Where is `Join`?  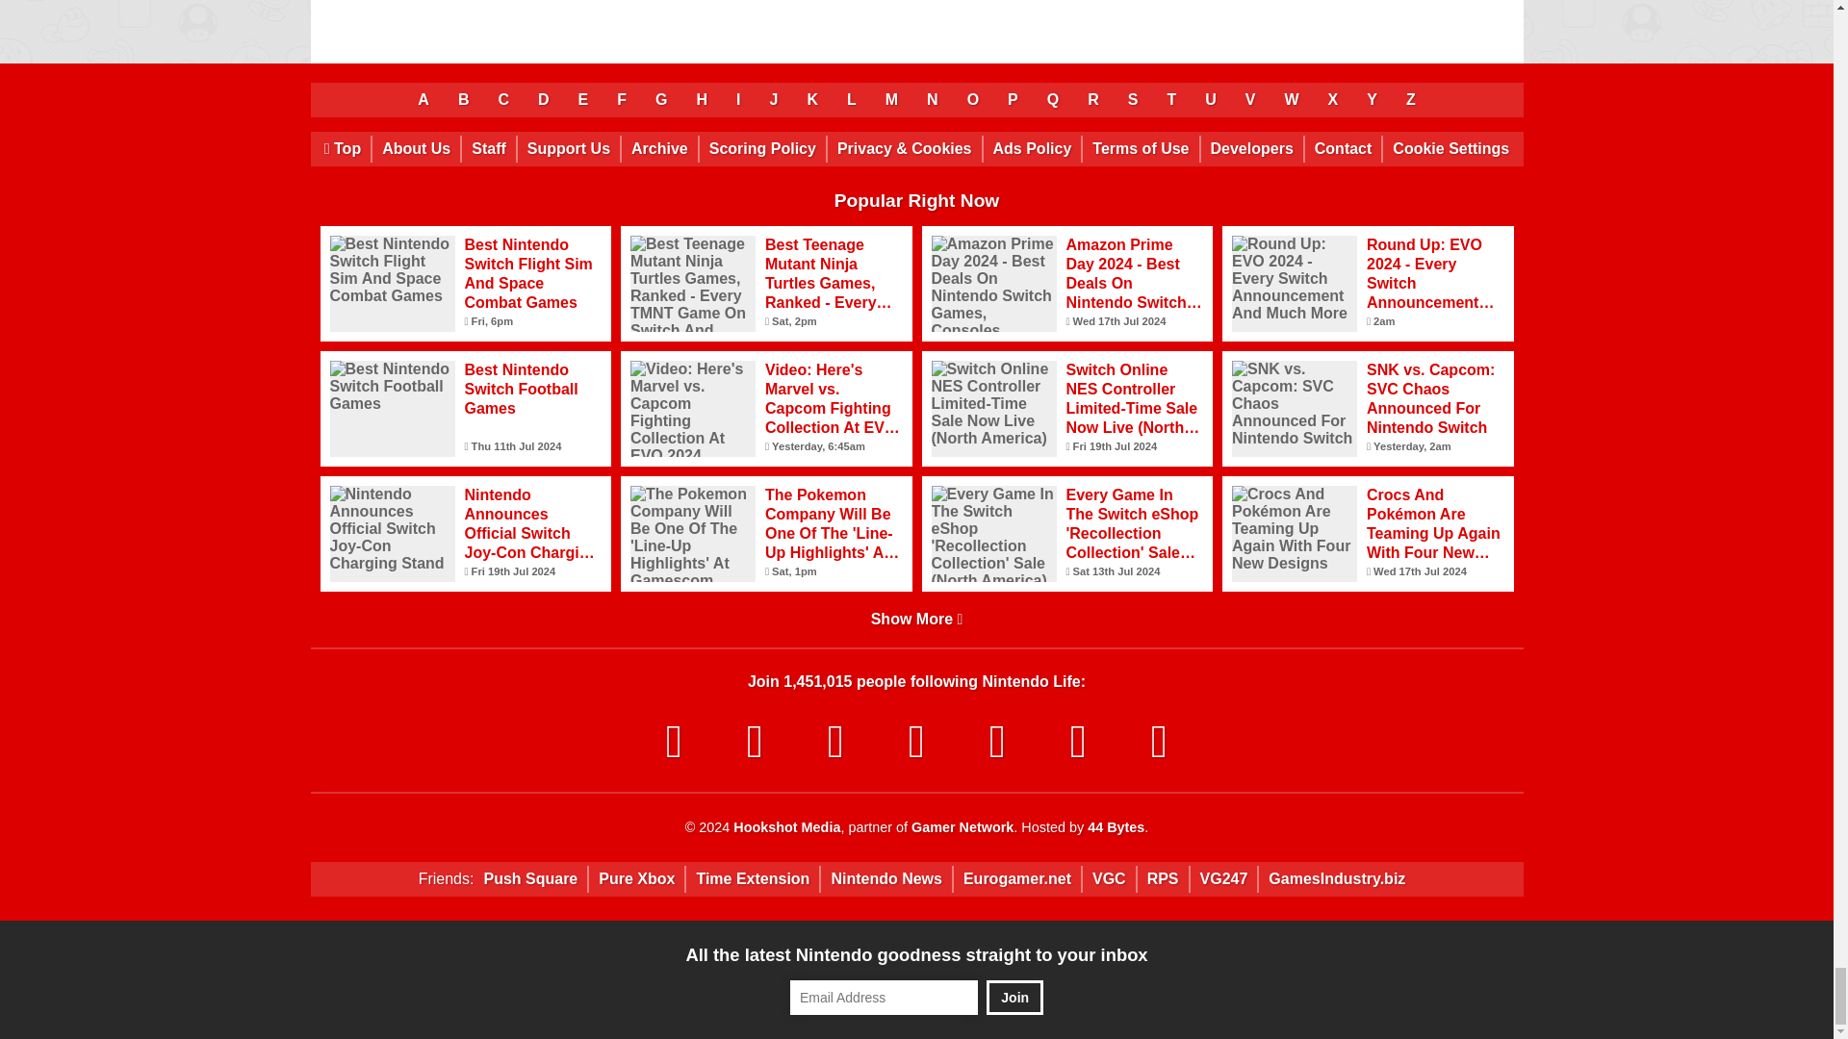 Join is located at coordinates (1014, 998).